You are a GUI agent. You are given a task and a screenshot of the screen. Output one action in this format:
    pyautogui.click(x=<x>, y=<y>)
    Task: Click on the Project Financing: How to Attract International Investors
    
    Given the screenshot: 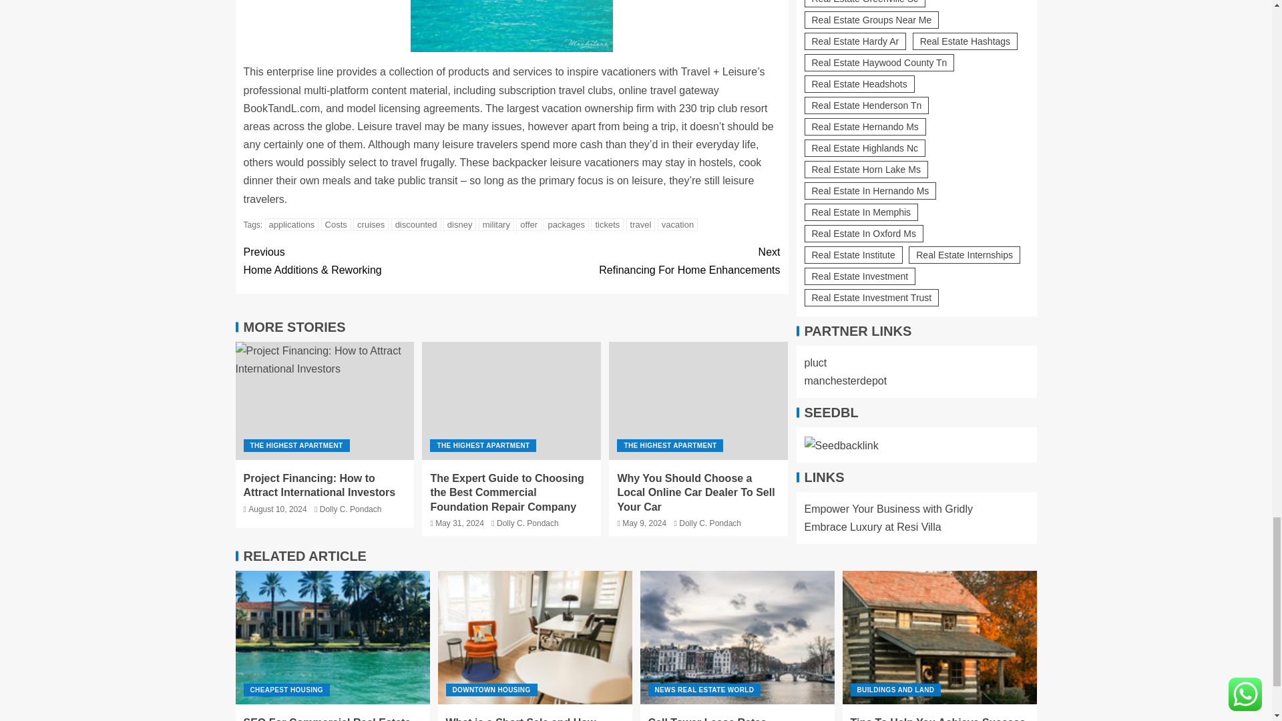 What is the action you would take?
    pyautogui.click(x=325, y=401)
    